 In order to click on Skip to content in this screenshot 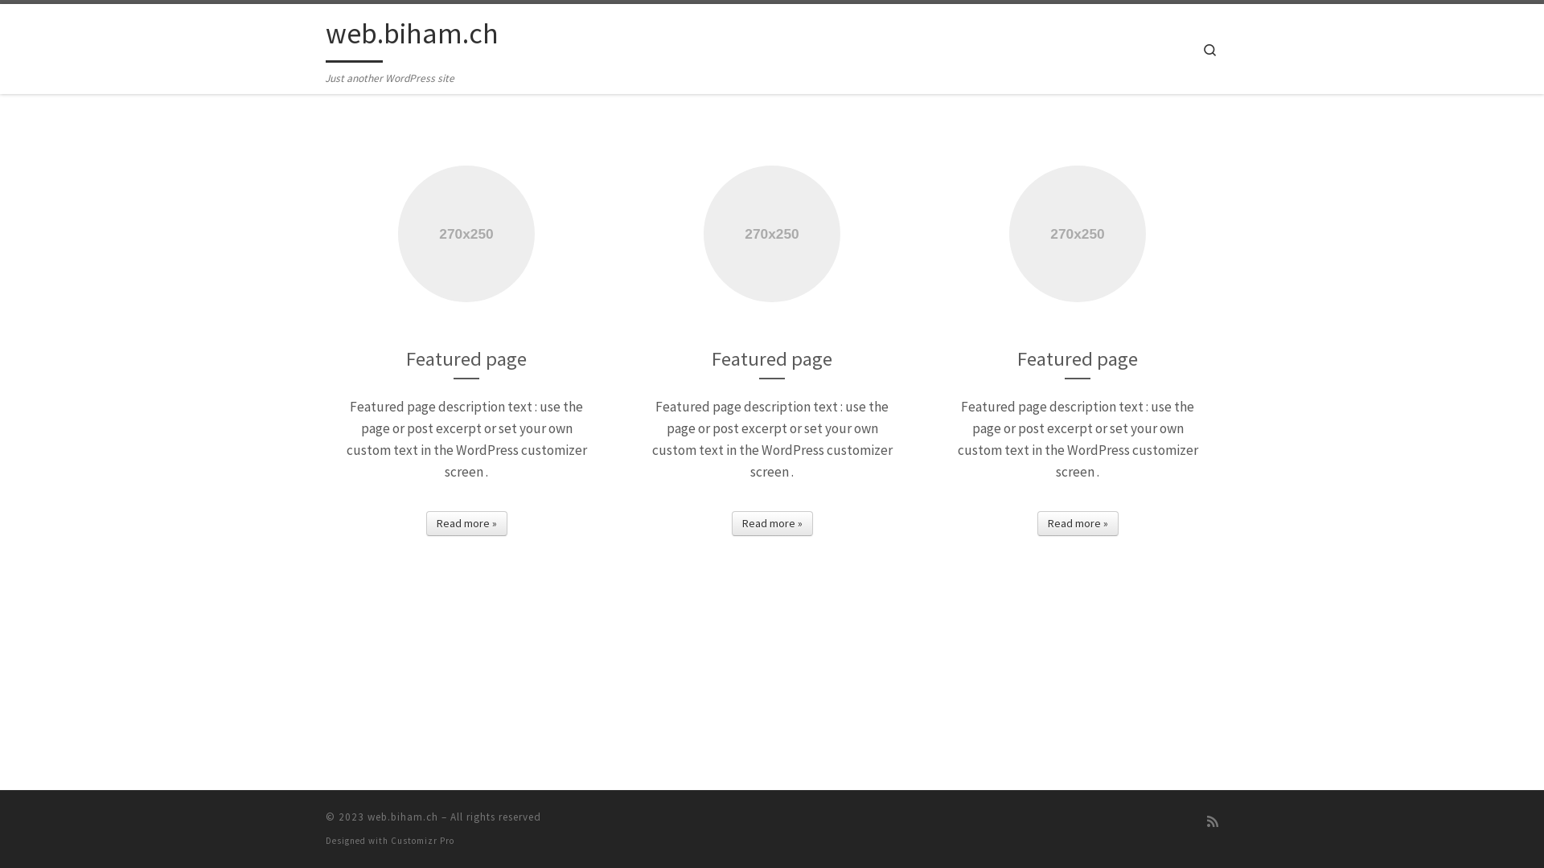, I will do `click(61, 23)`.